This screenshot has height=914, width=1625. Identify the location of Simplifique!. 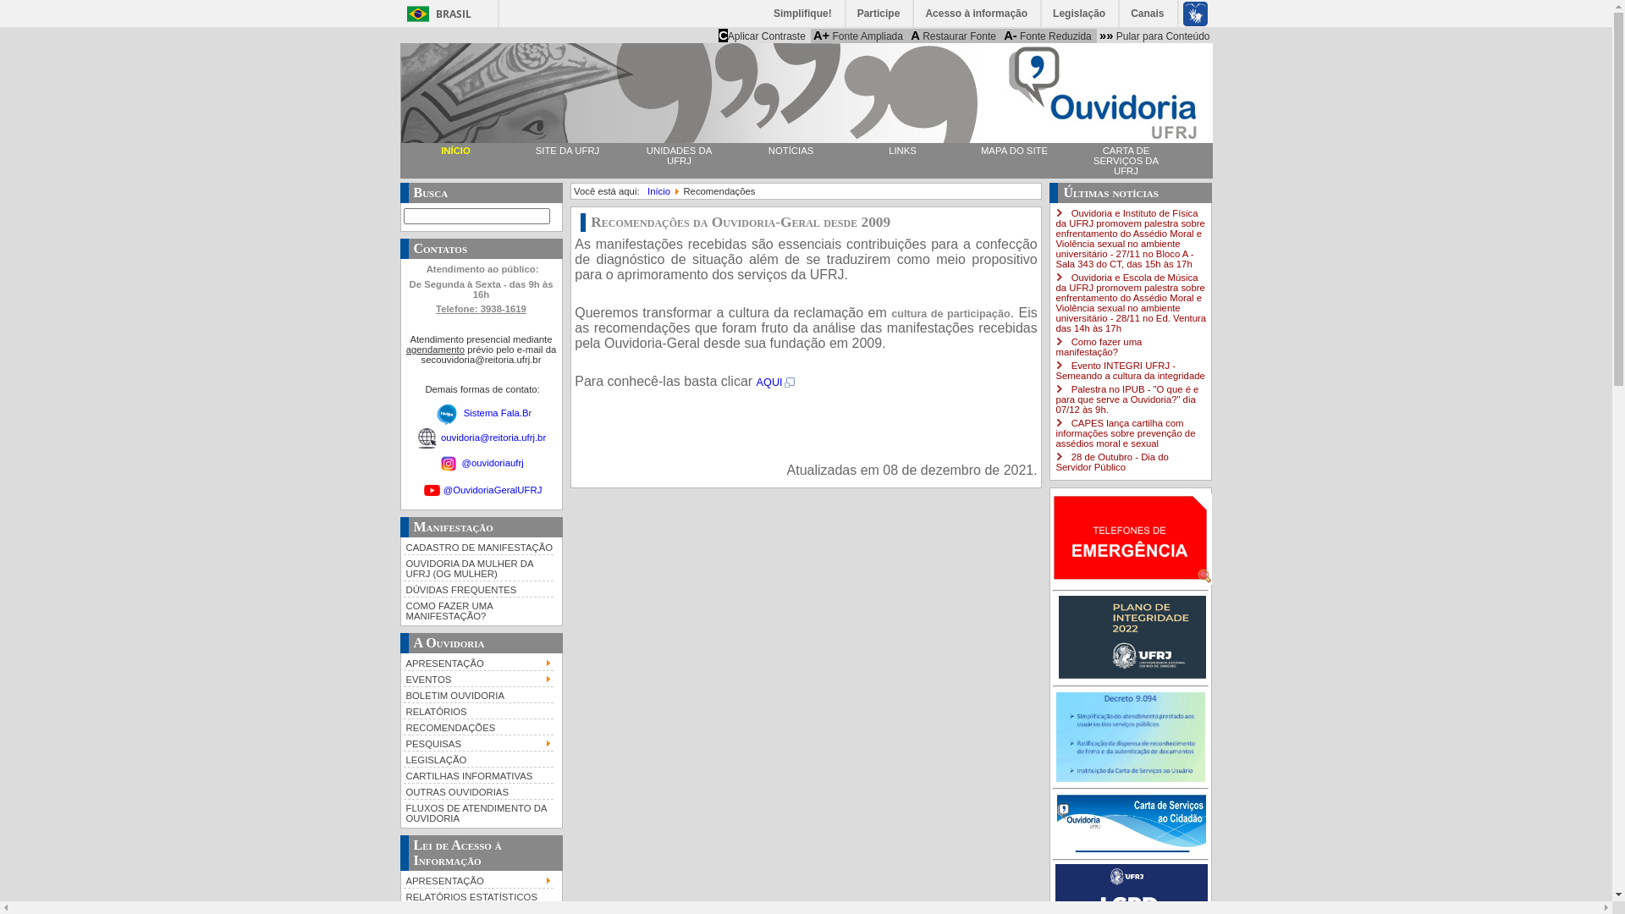
(804, 14).